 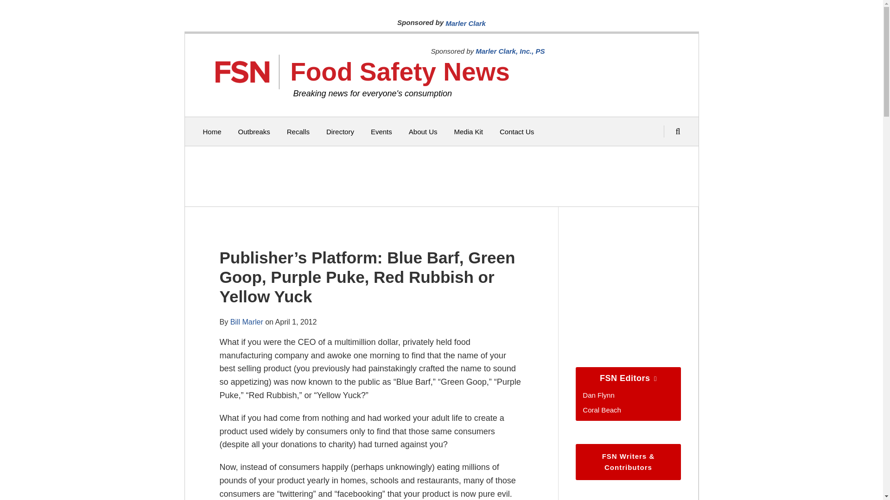 What do you see at coordinates (602, 409) in the screenshot?
I see `Coral Beach` at bounding box center [602, 409].